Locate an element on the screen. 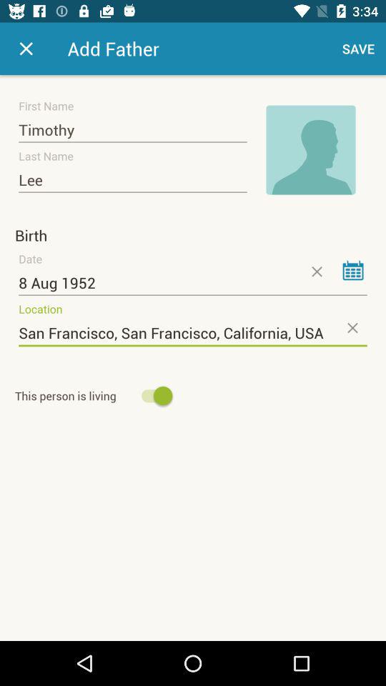 This screenshot has width=386, height=686. press the timothy icon is located at coordinates (133, 130).